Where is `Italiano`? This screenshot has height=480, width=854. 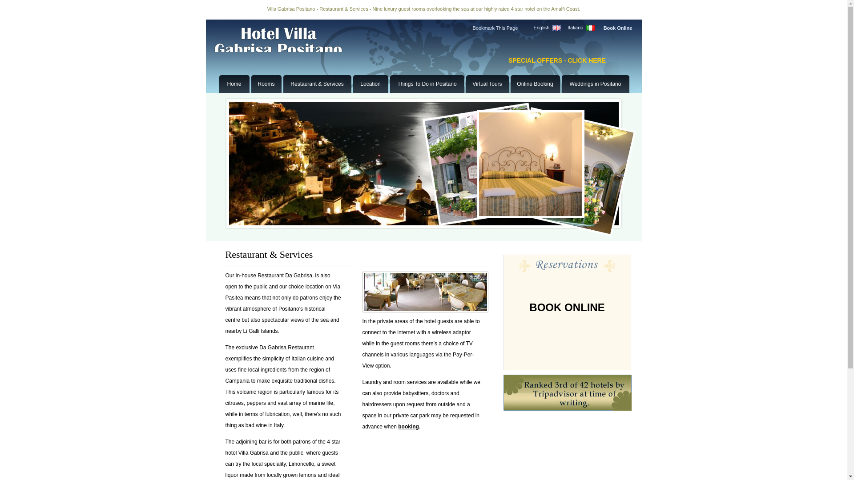 Italiano is located at coordinates (576, 28).